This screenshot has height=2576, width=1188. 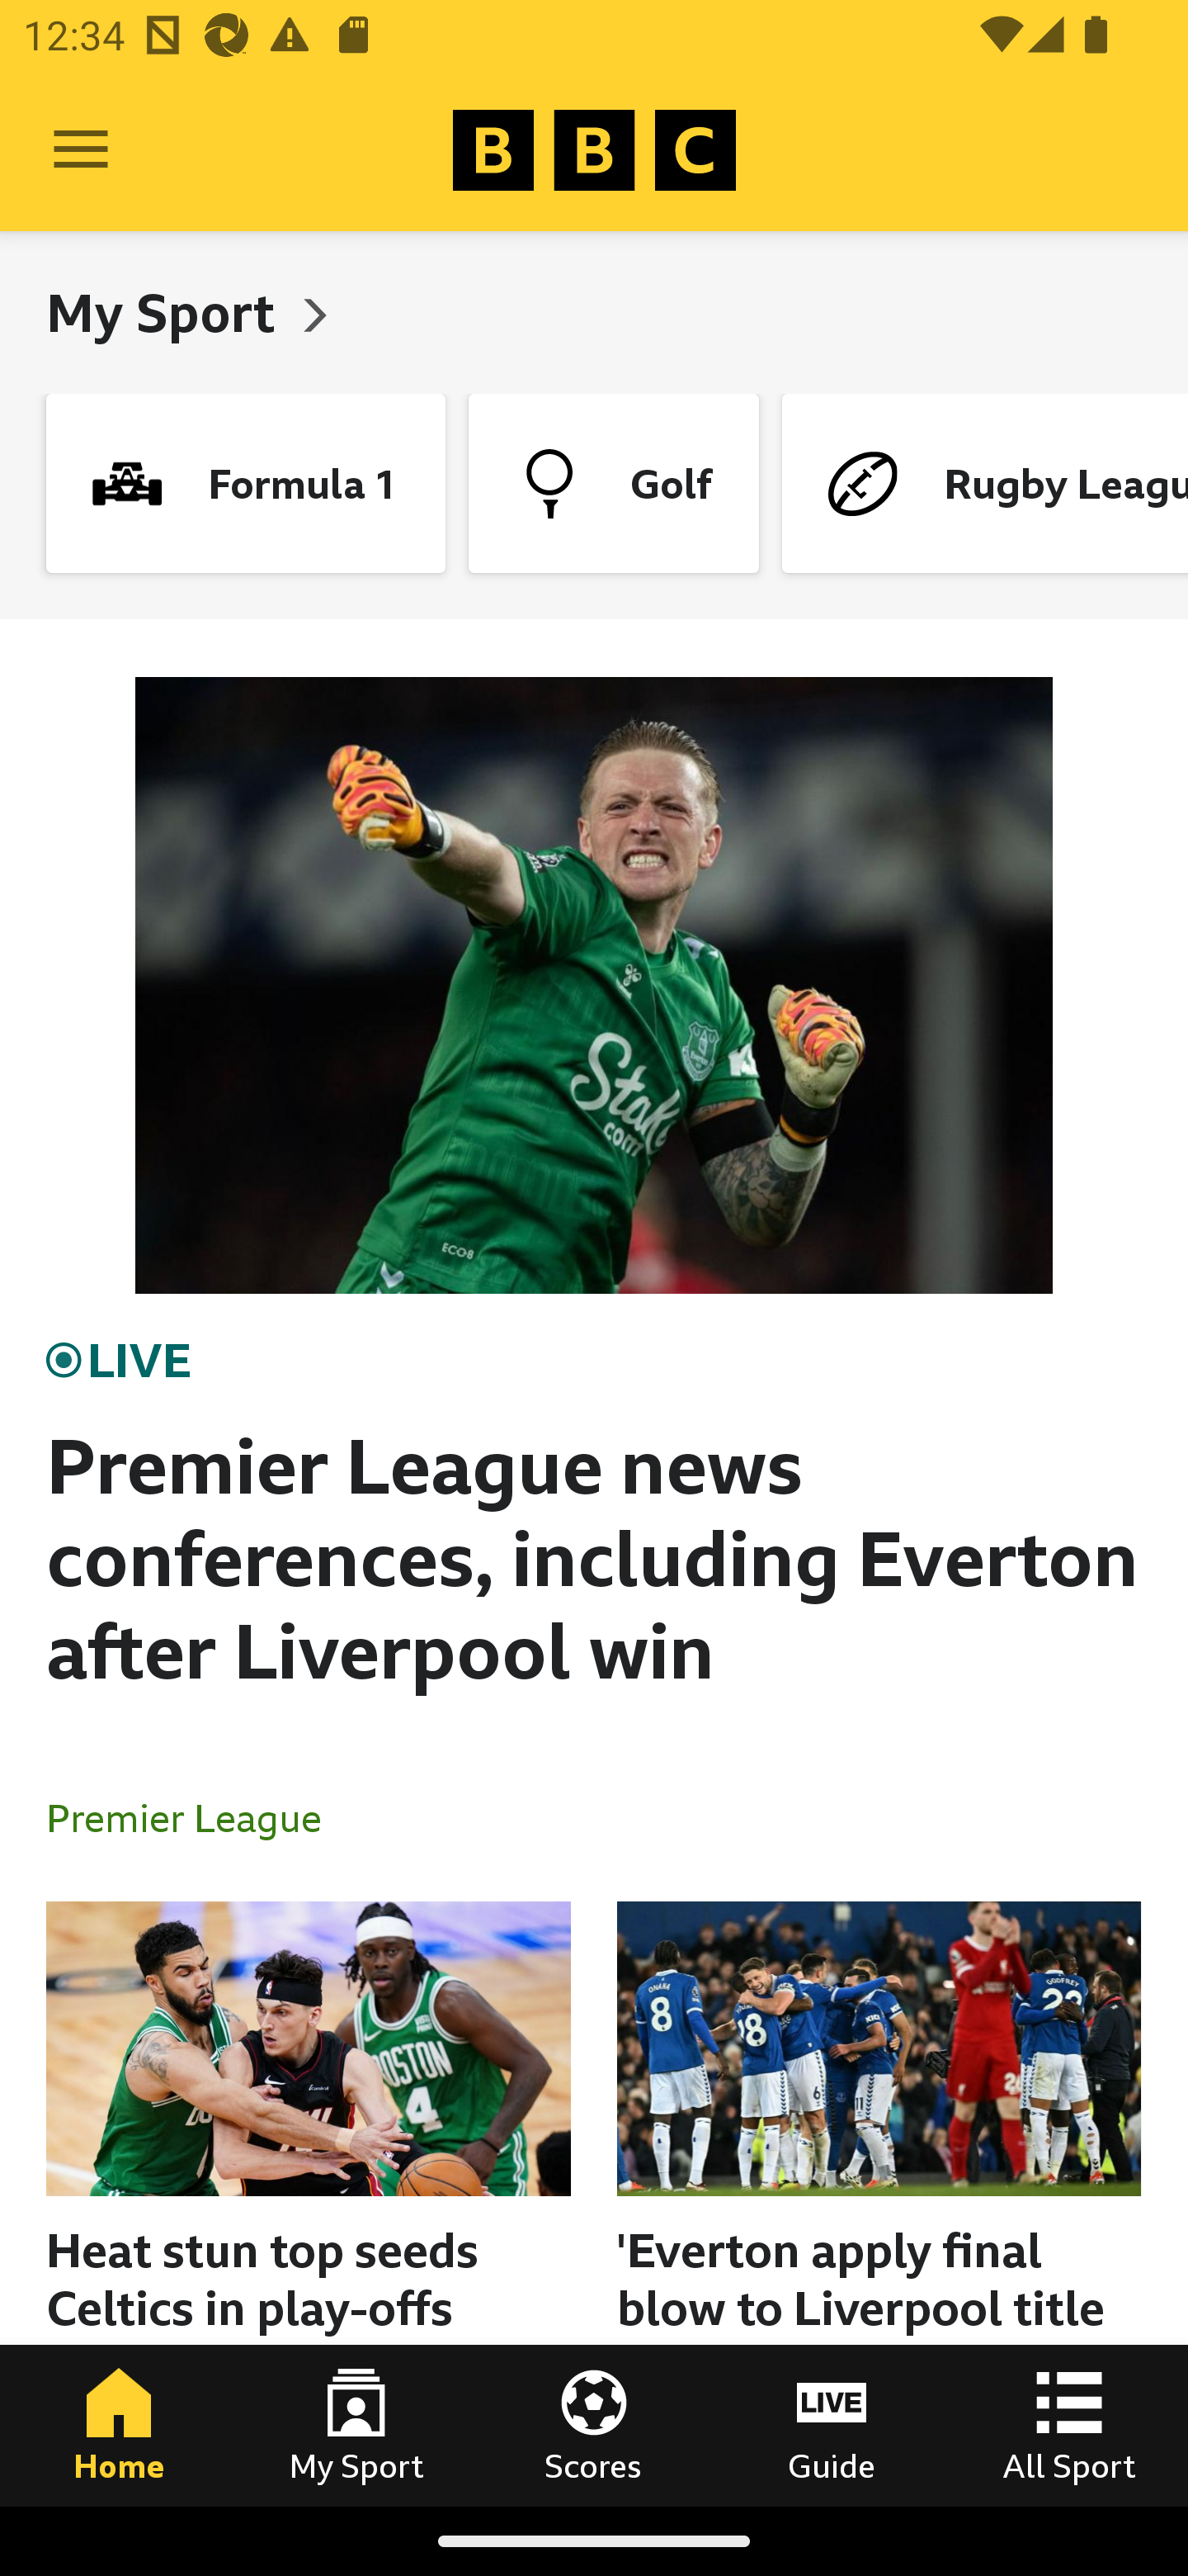 What do you see at coordinates (356, 2425) in the screenshot?
I see `My Sport` at bounding box center [356, 2425].